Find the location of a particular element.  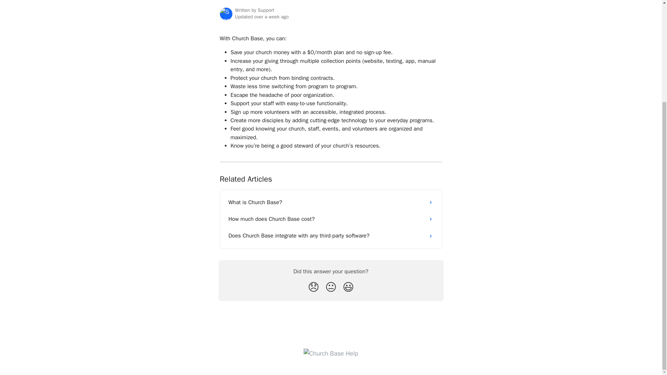

Disappointed is located at coordinates (313, 287).